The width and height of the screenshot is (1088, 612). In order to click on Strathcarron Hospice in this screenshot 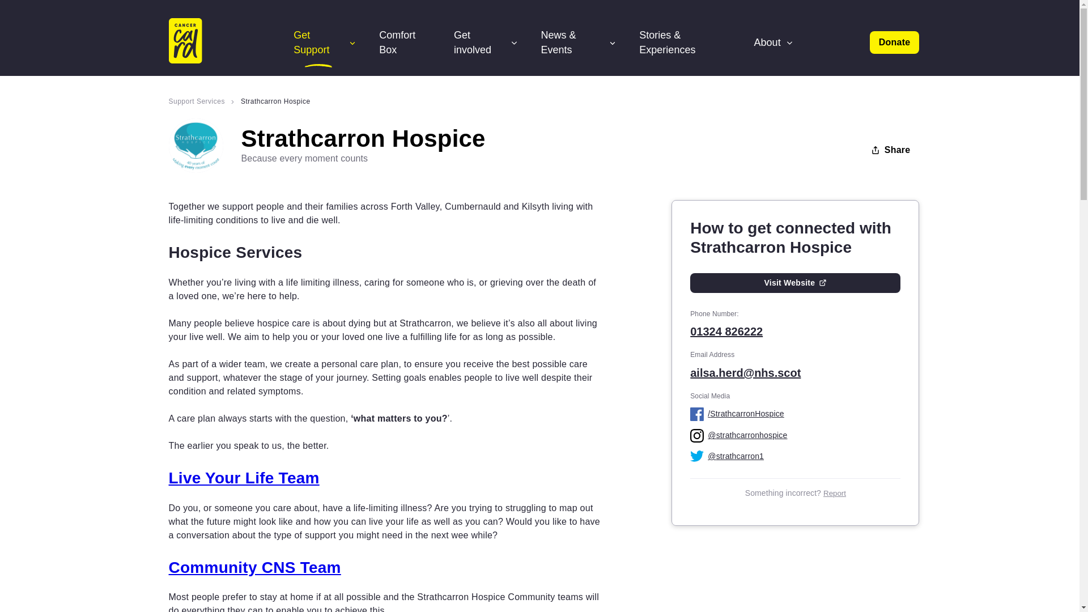, I will do `click(275, 102)`.